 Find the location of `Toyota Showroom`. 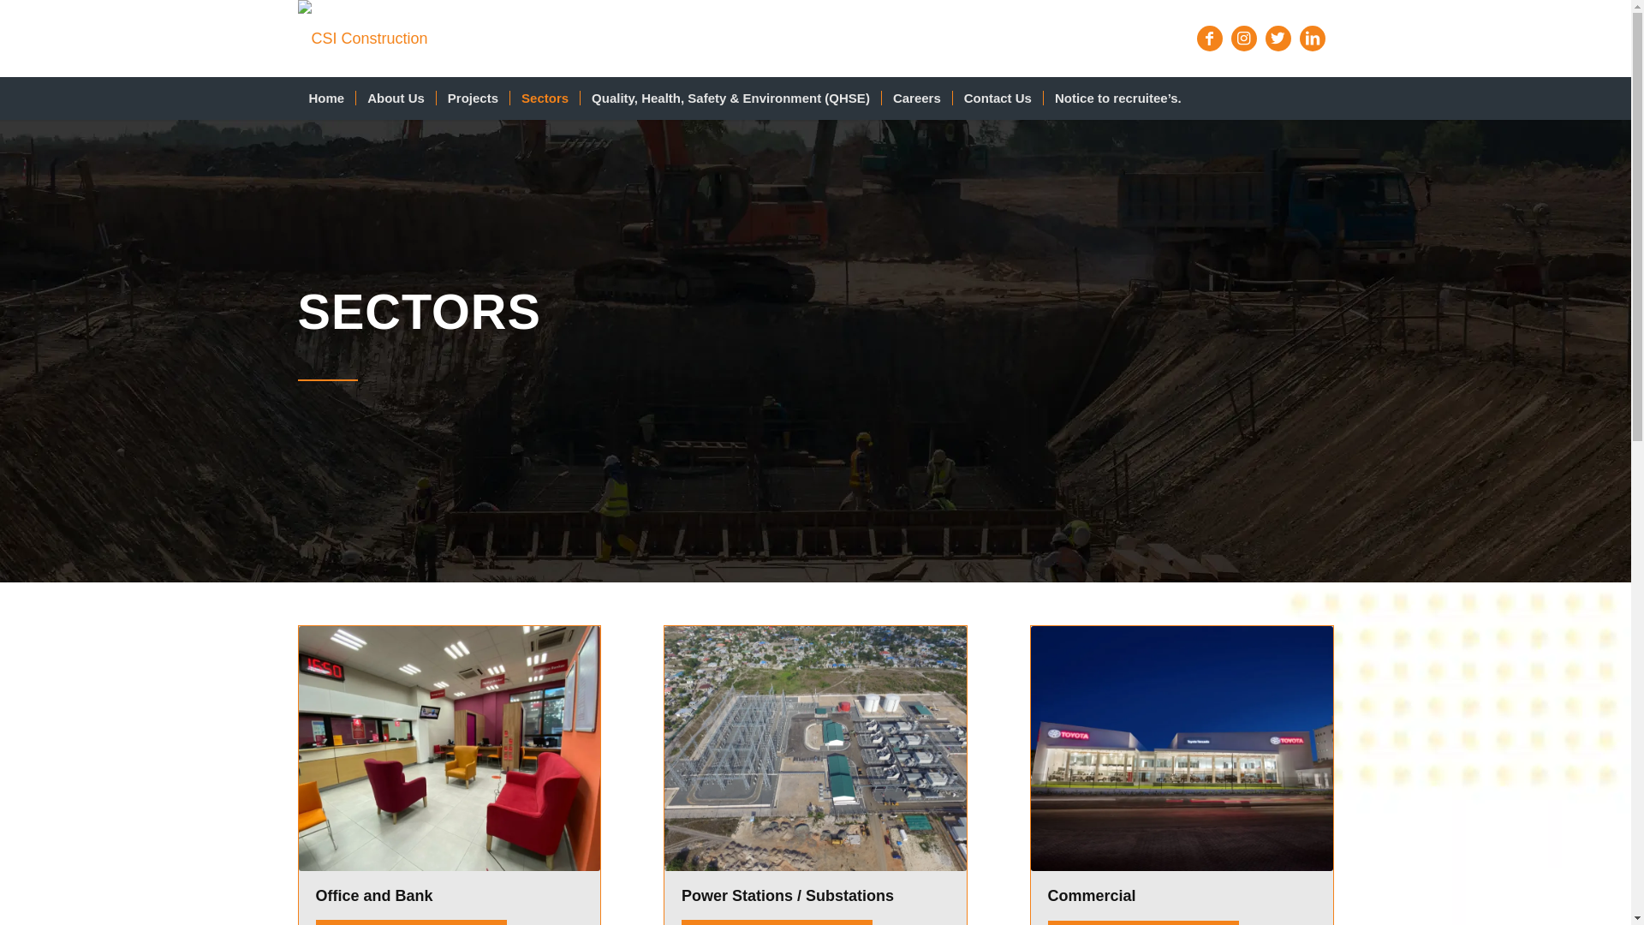

Toyota Showroom is located at coordinates (1182, 749).